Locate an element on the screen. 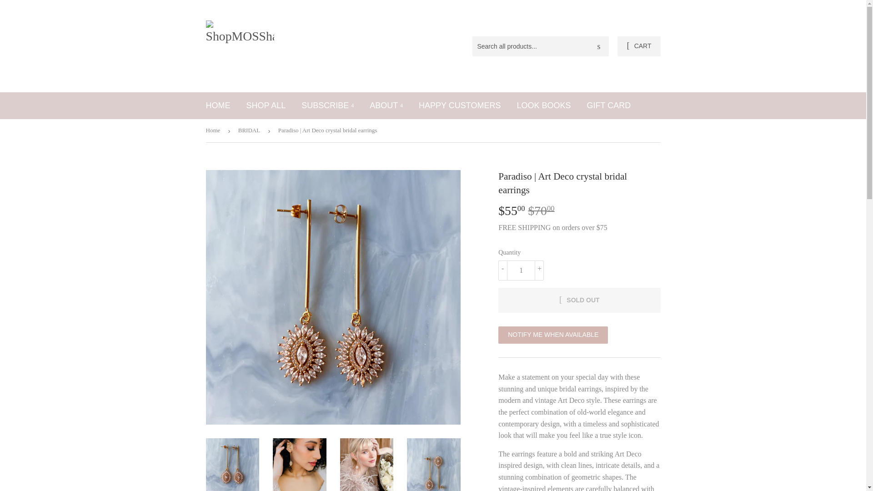  Search is located at coordinates (598, 47).